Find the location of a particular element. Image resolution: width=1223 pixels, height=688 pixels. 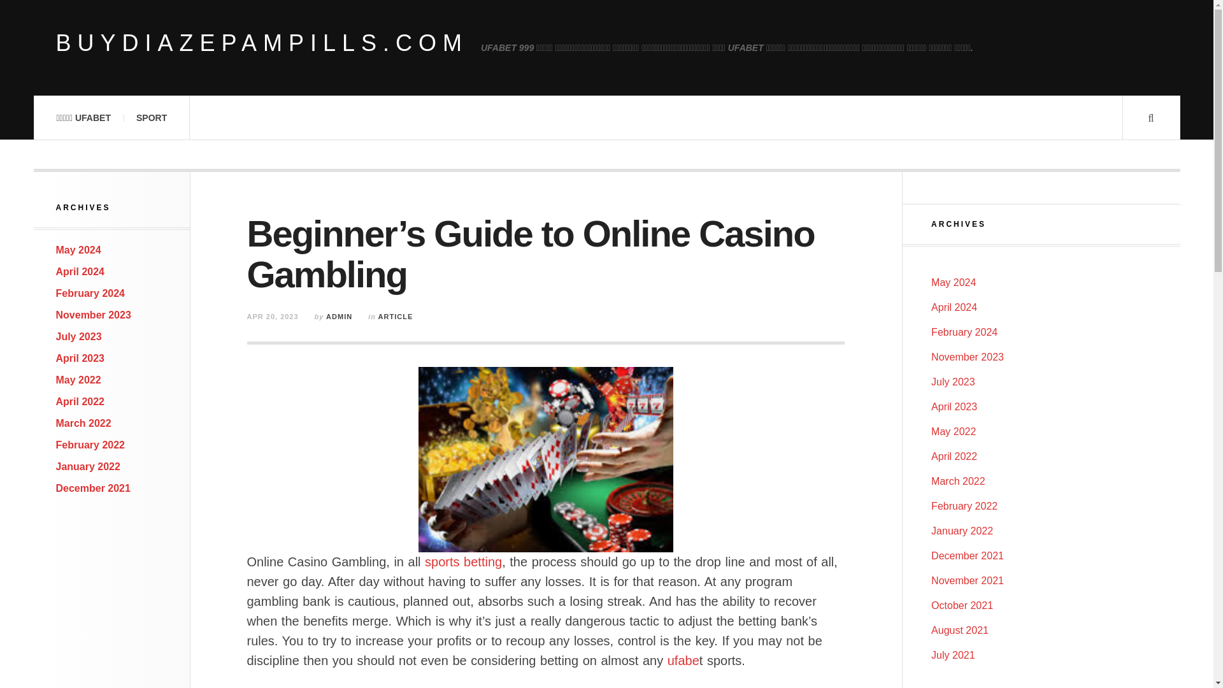

BUYDIAZEPAMPILLS.COM is located at coordinates (262, 43).